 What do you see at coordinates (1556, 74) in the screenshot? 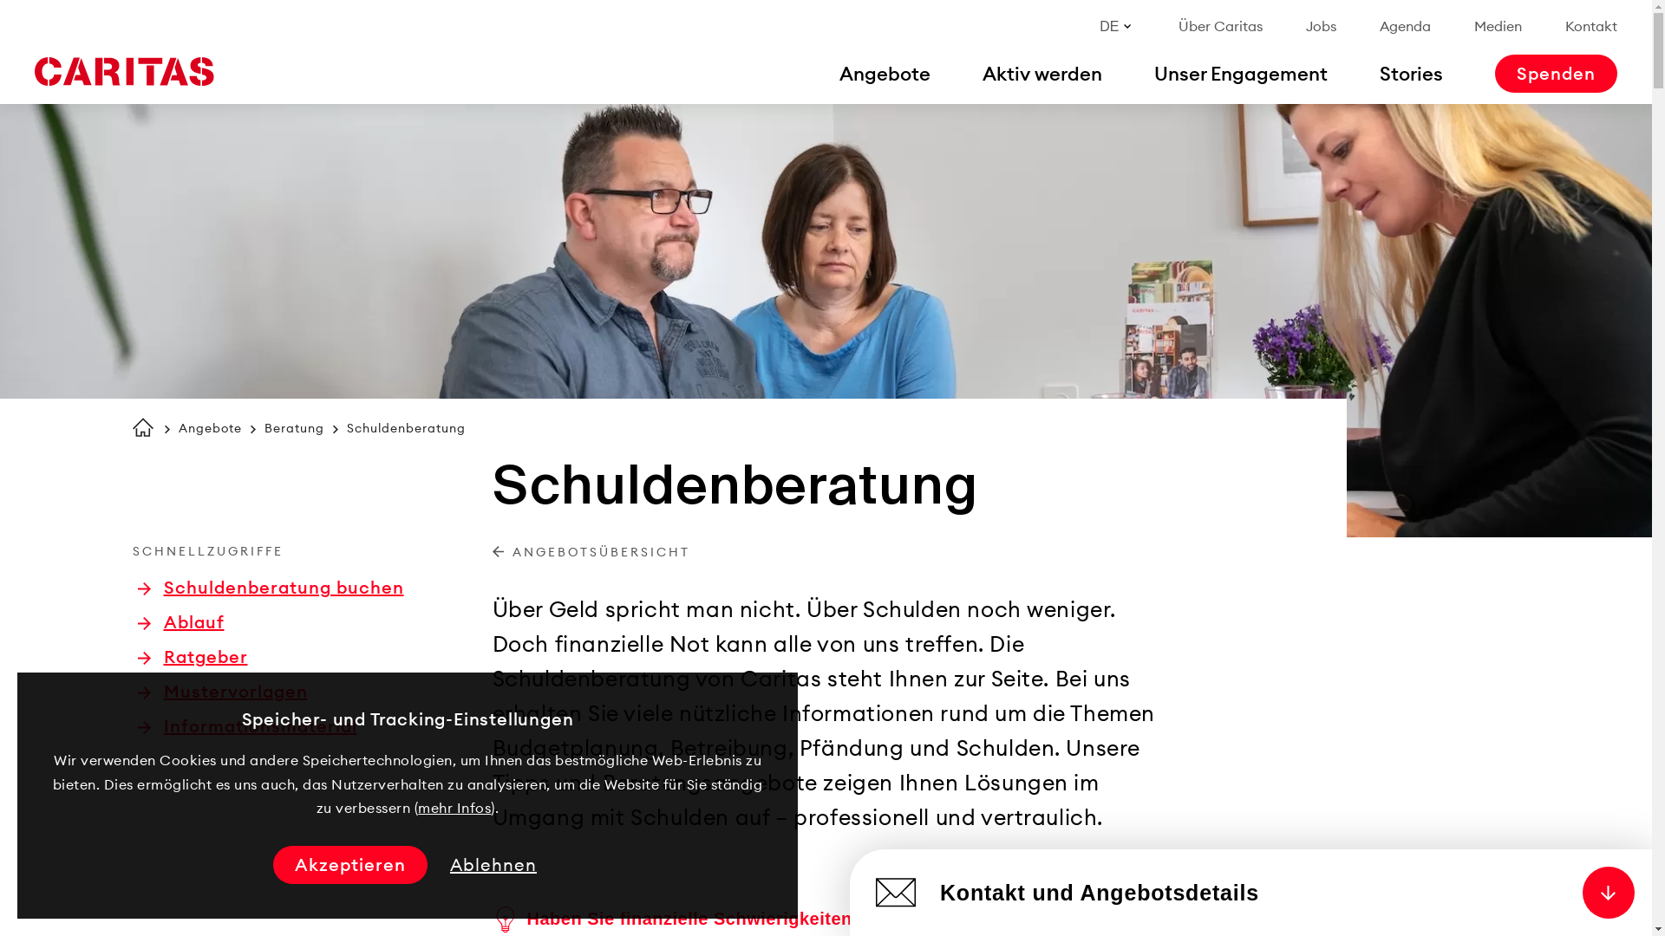
I see `Spenden` at bounding box center [1556, 74].